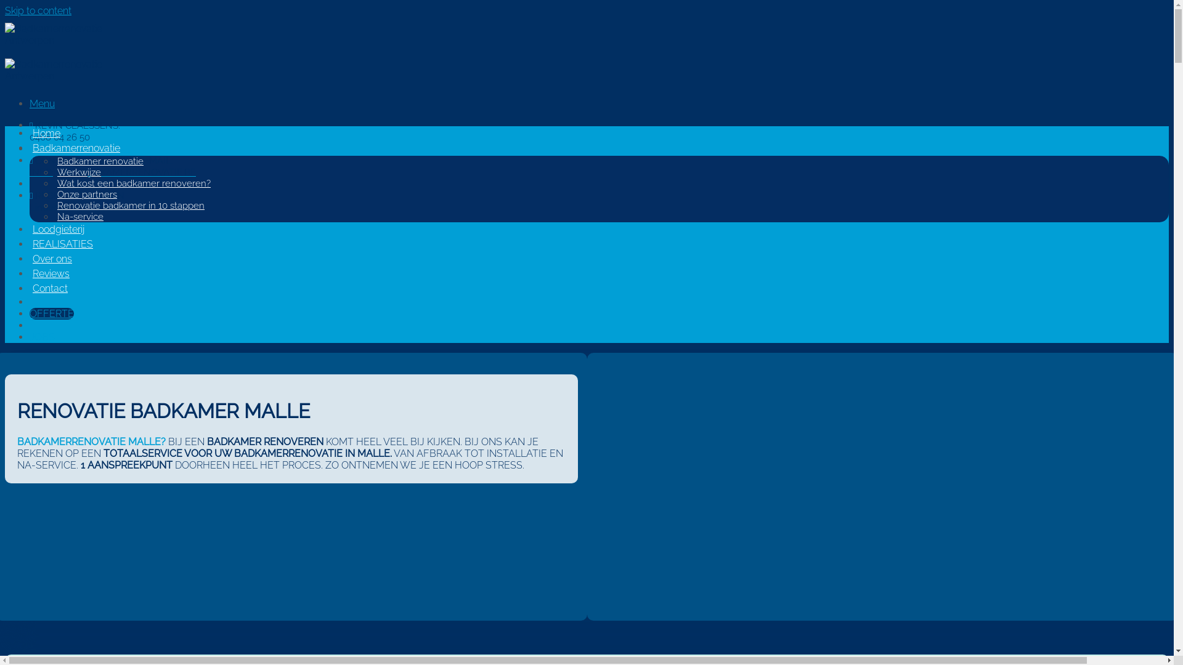 This screenshot has width=1183, height=665. Describe the element at coordinates (76, 148) in the screenshot. I see `Badkamerrenovatie` at that location.